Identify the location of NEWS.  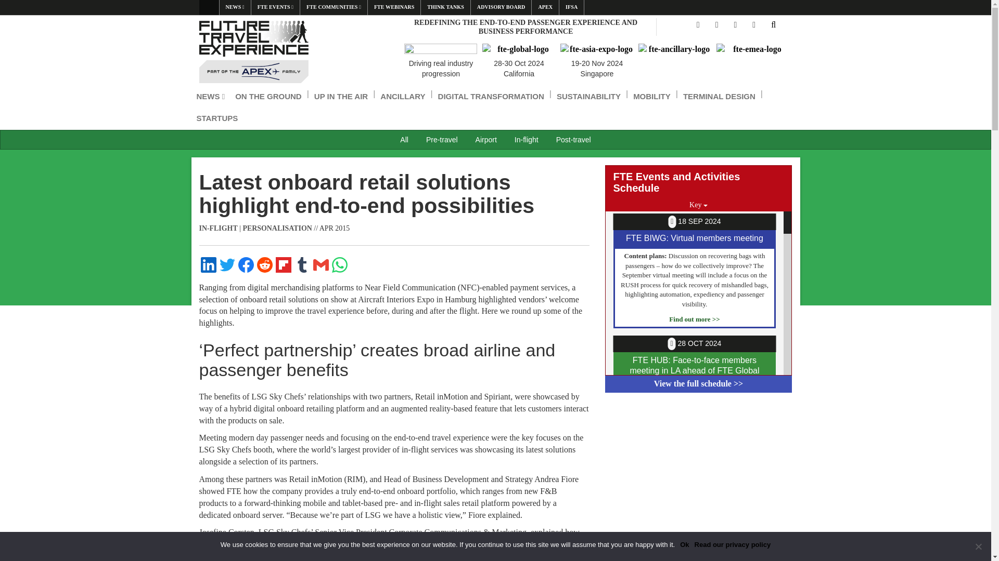
(235, 7).